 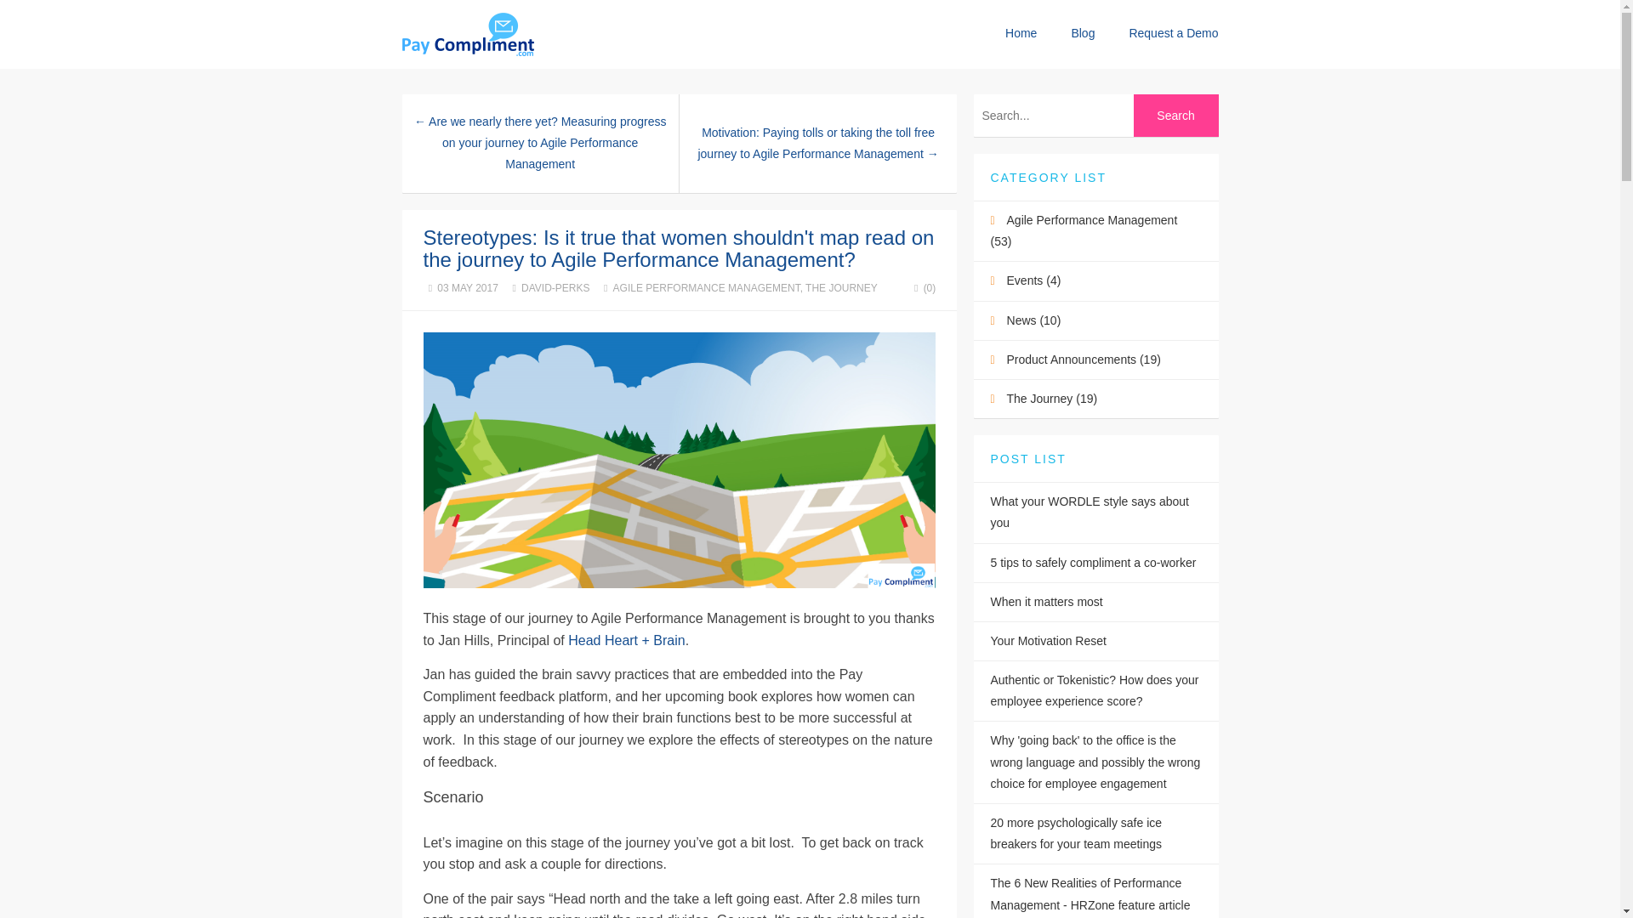 I want to click on Category: Events, so click(x=1034, y=280).